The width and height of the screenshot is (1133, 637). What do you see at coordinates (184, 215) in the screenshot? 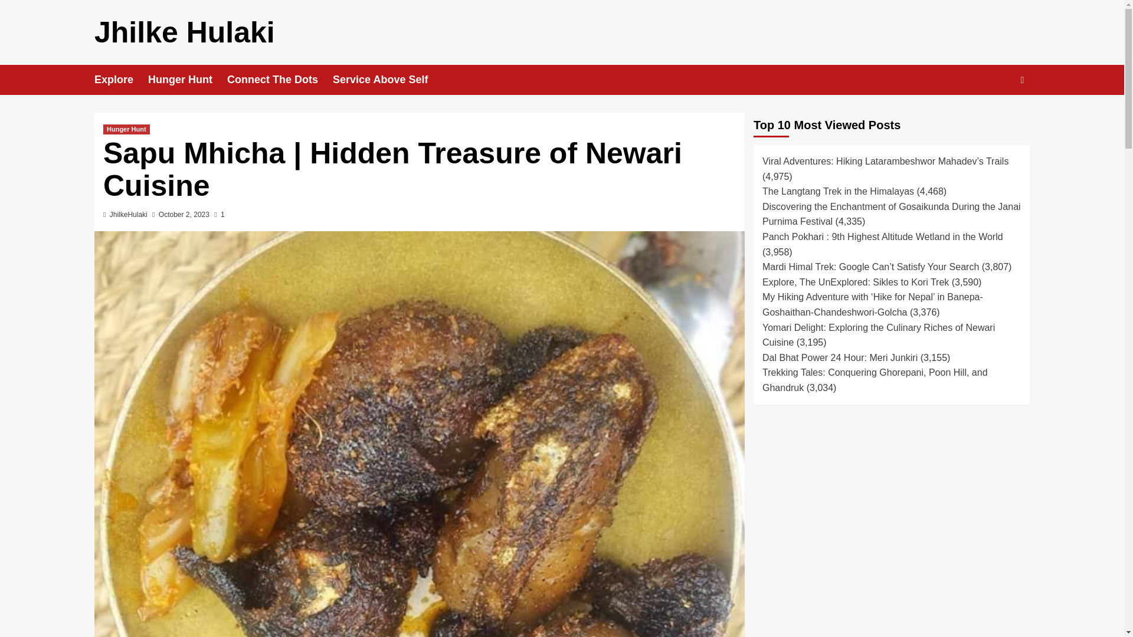
I see `October 2, 2023` at bounding box center [184, 215].